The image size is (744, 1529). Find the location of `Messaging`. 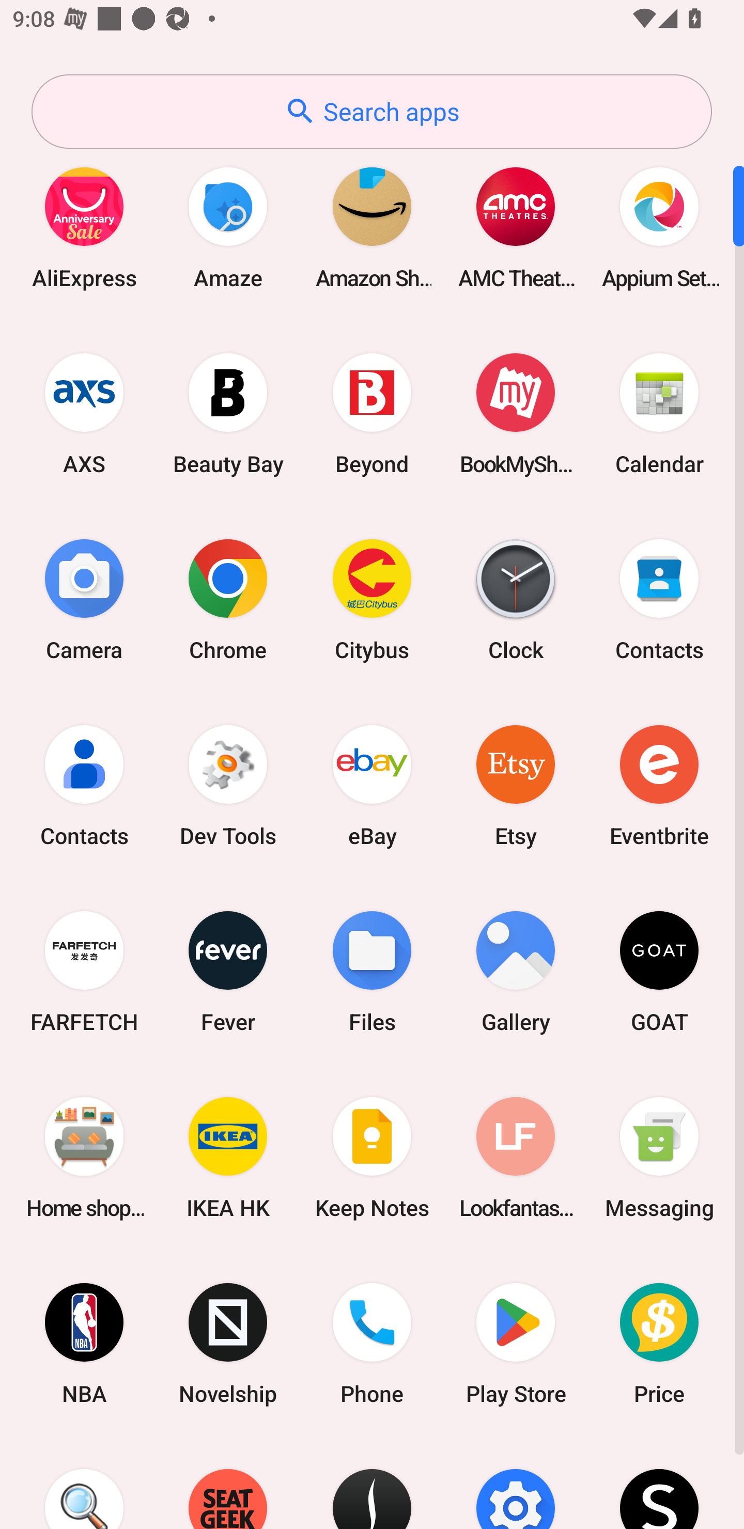

Messaging is located at coordinates (659, 1157).